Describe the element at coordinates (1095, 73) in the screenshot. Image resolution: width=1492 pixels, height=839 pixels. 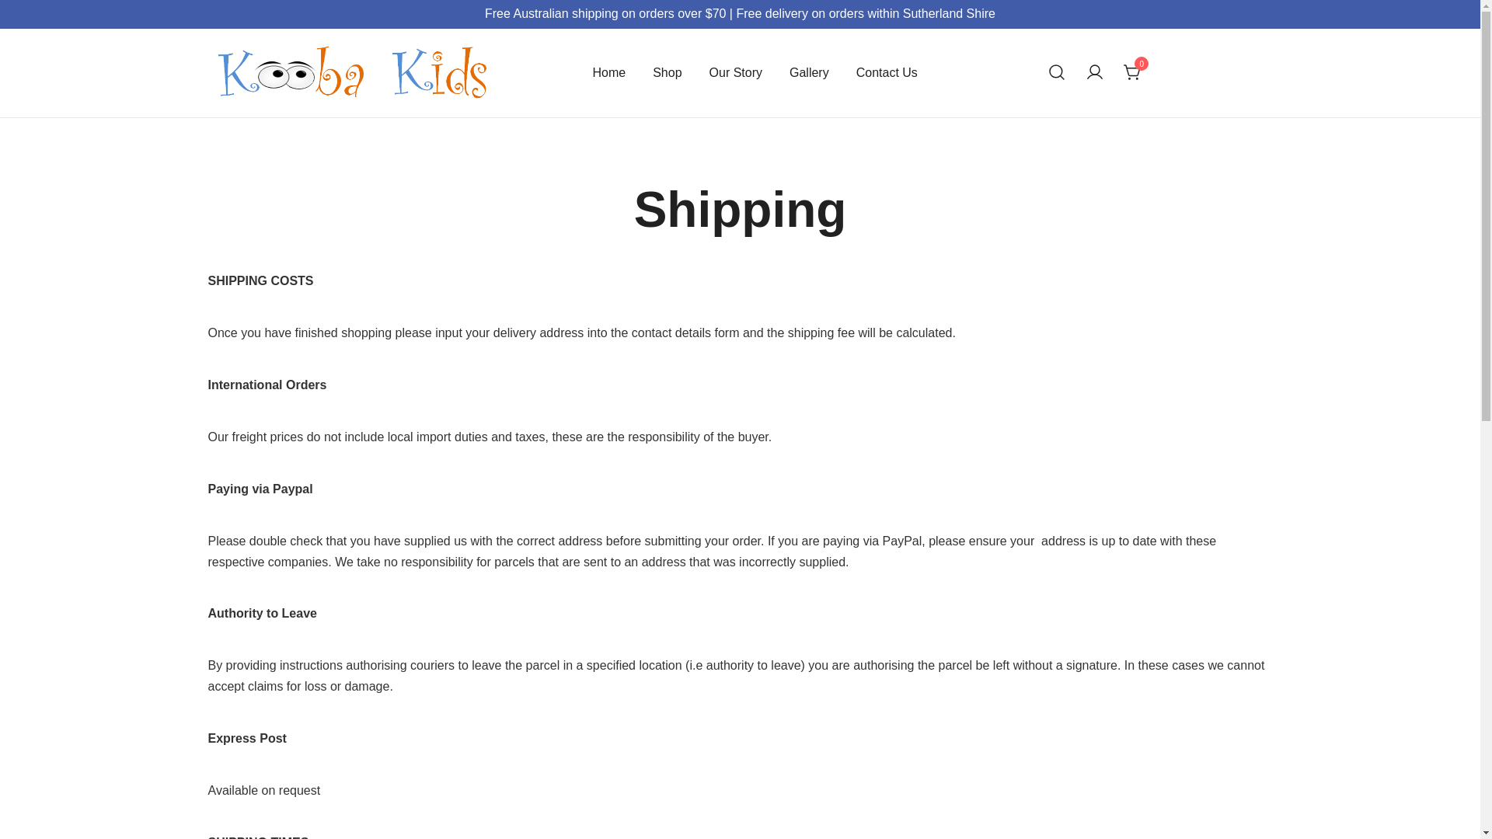
I see `Your account` at that location.